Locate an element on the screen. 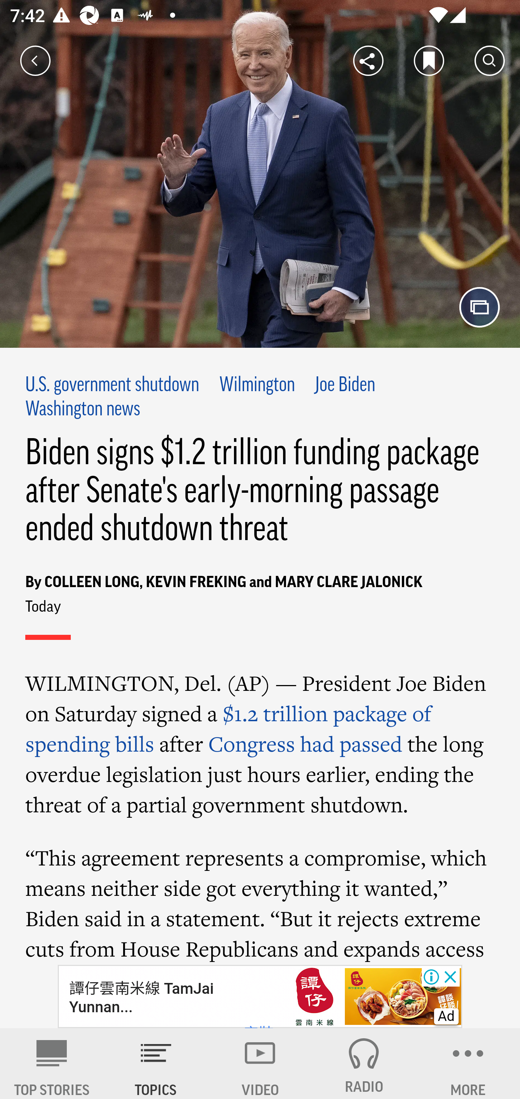 The width and height of the screenshot is (520, 1099). RADIO is located at coordinates (364, 1064).